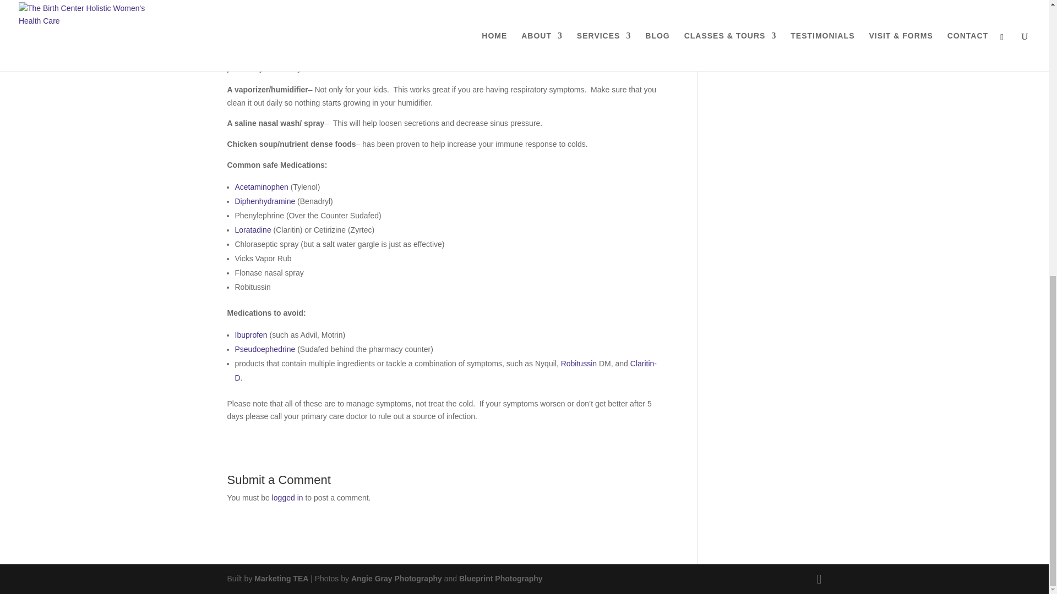  I want to click on Blueprint Photography, so click(501, 579).